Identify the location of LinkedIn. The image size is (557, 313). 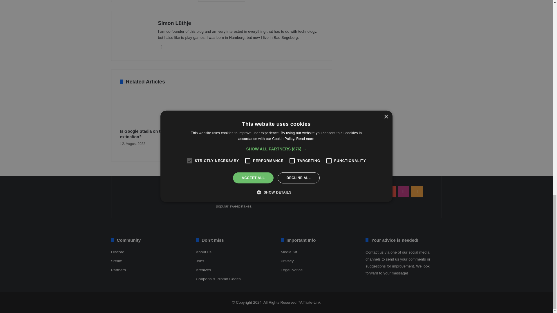
(161, 47).